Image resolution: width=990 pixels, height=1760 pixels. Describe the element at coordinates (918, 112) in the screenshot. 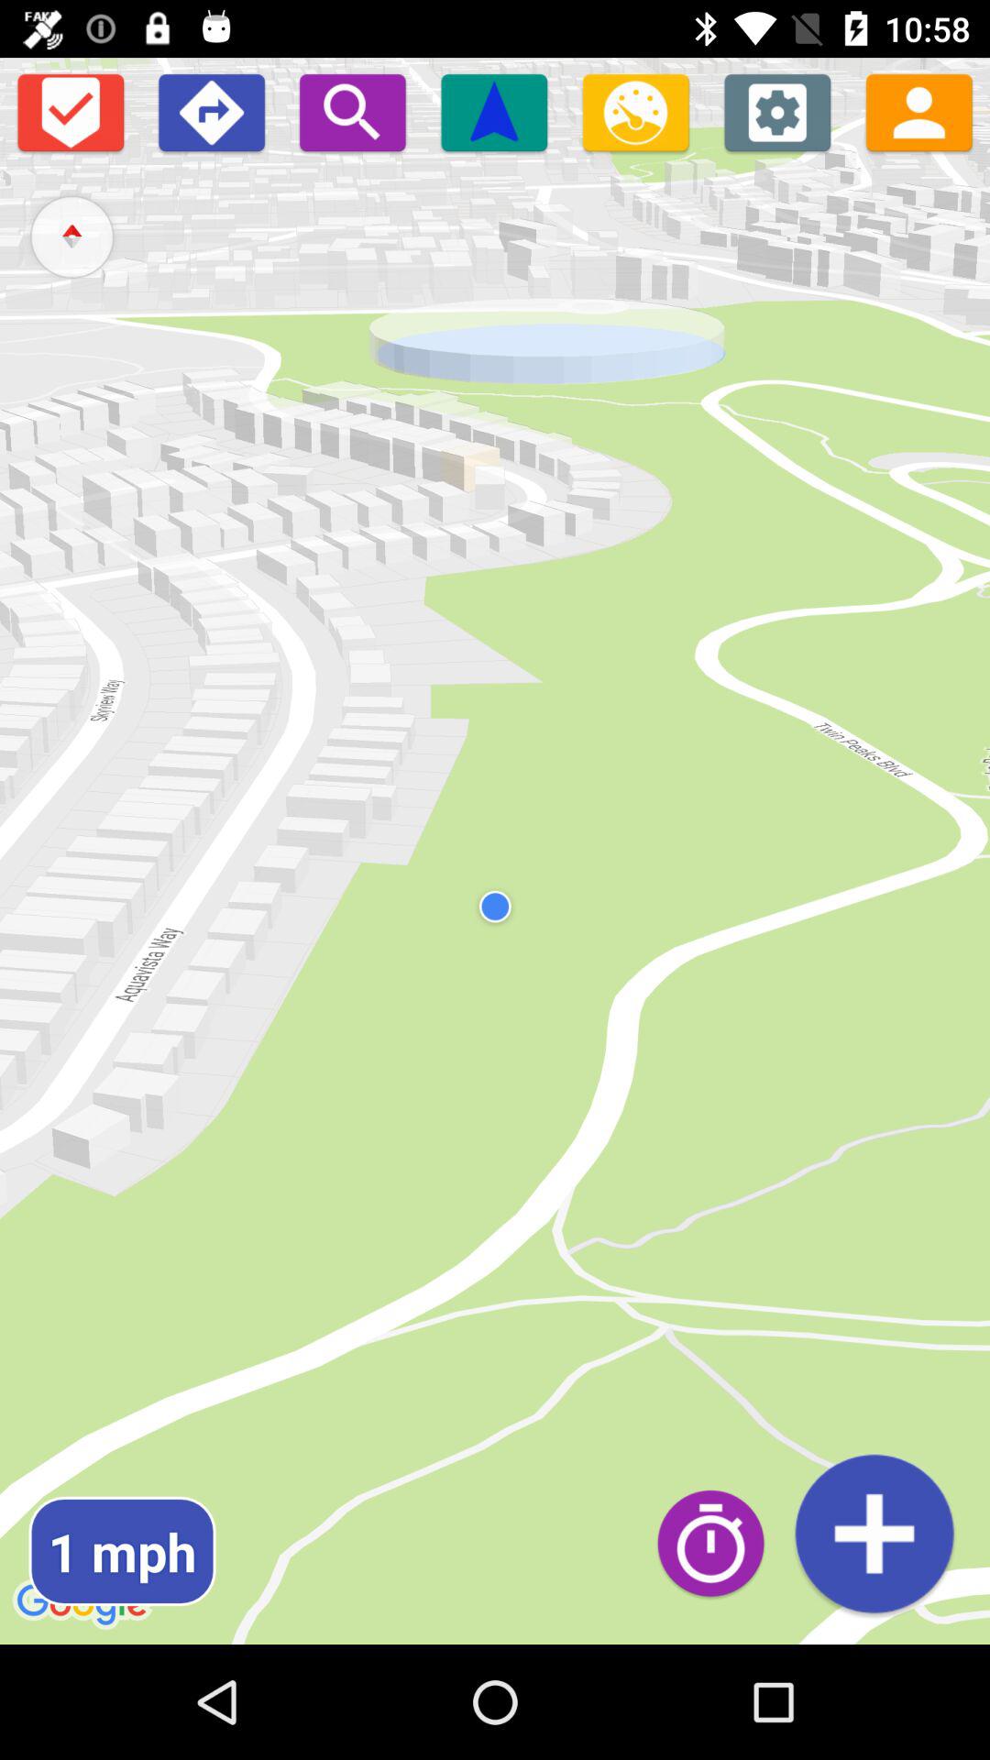

I see `edit account` at that location.